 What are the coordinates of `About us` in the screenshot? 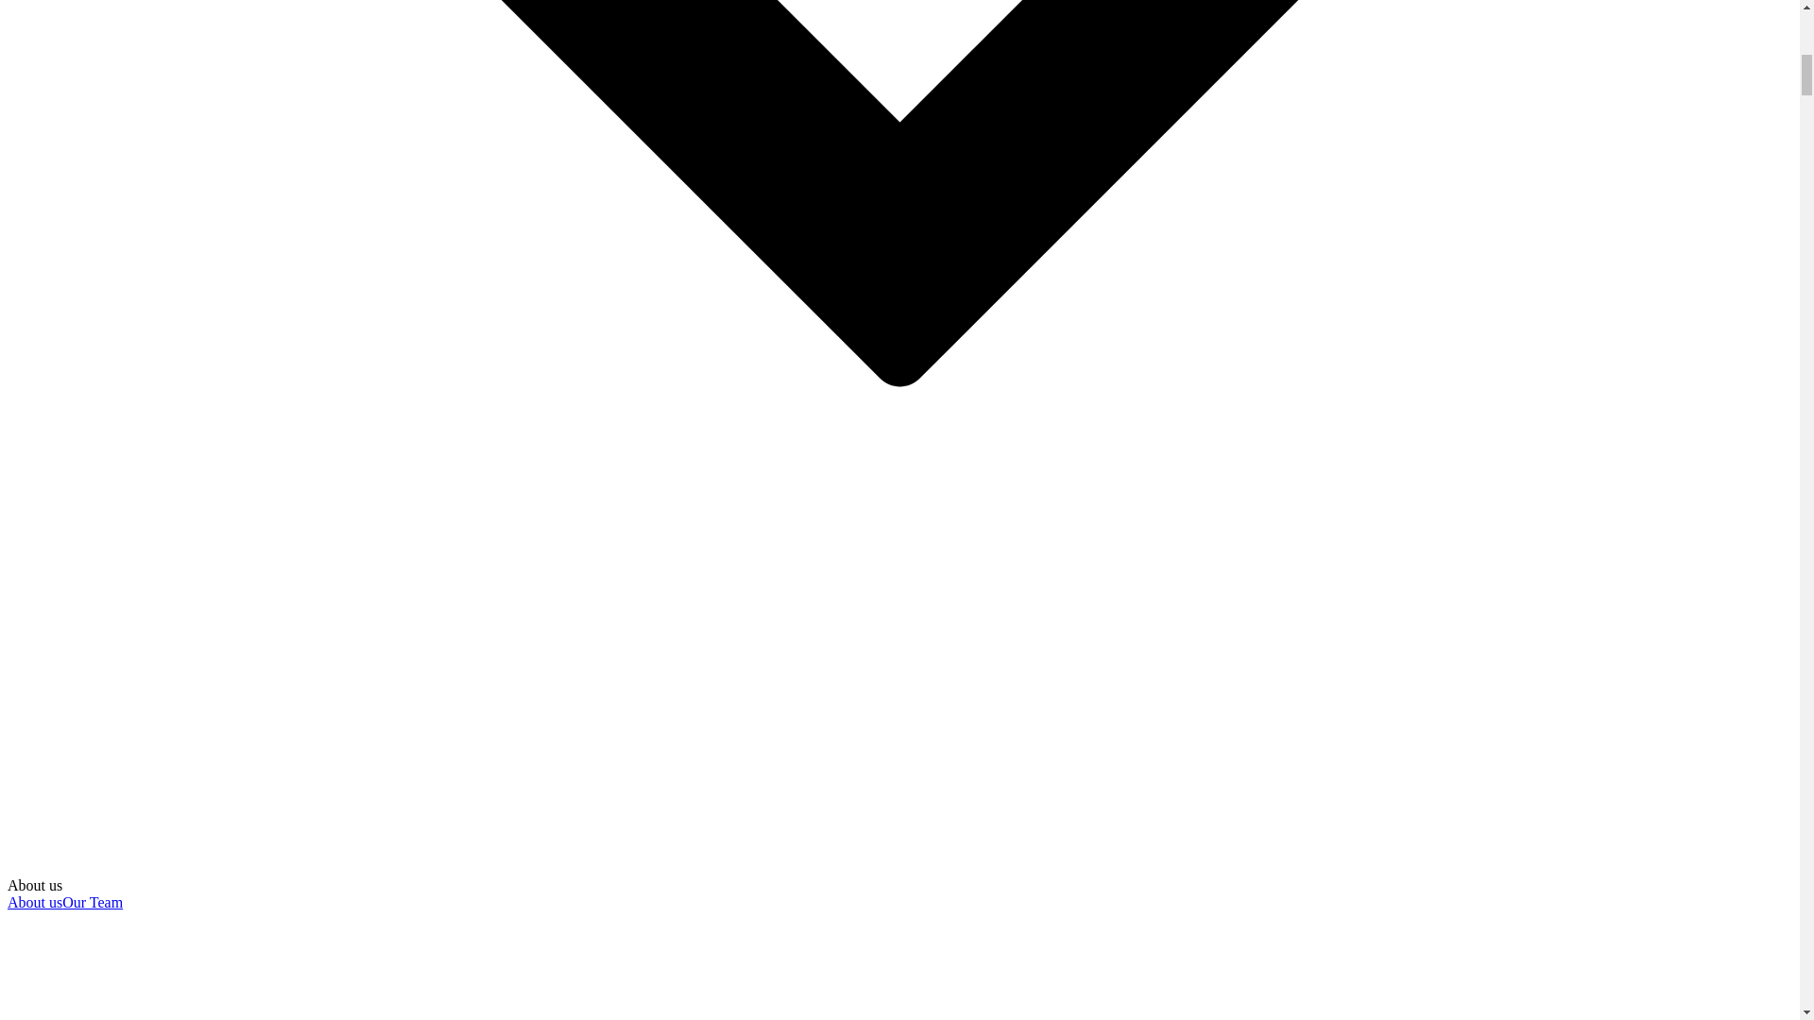 It's located at (34, 903).